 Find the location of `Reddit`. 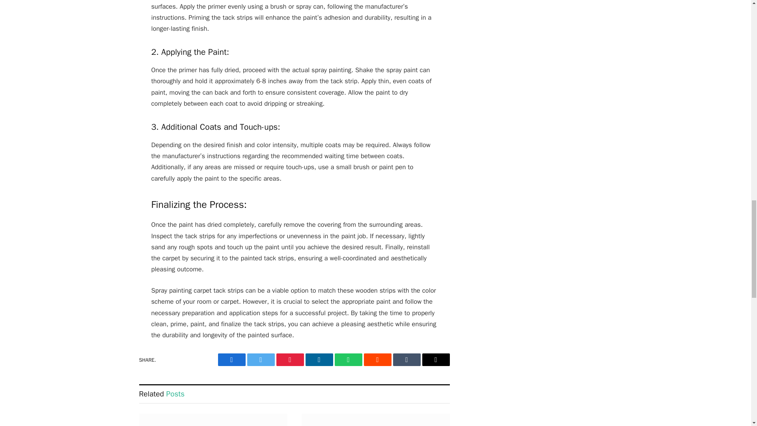

Reddit is located at coordinates (377, 360).